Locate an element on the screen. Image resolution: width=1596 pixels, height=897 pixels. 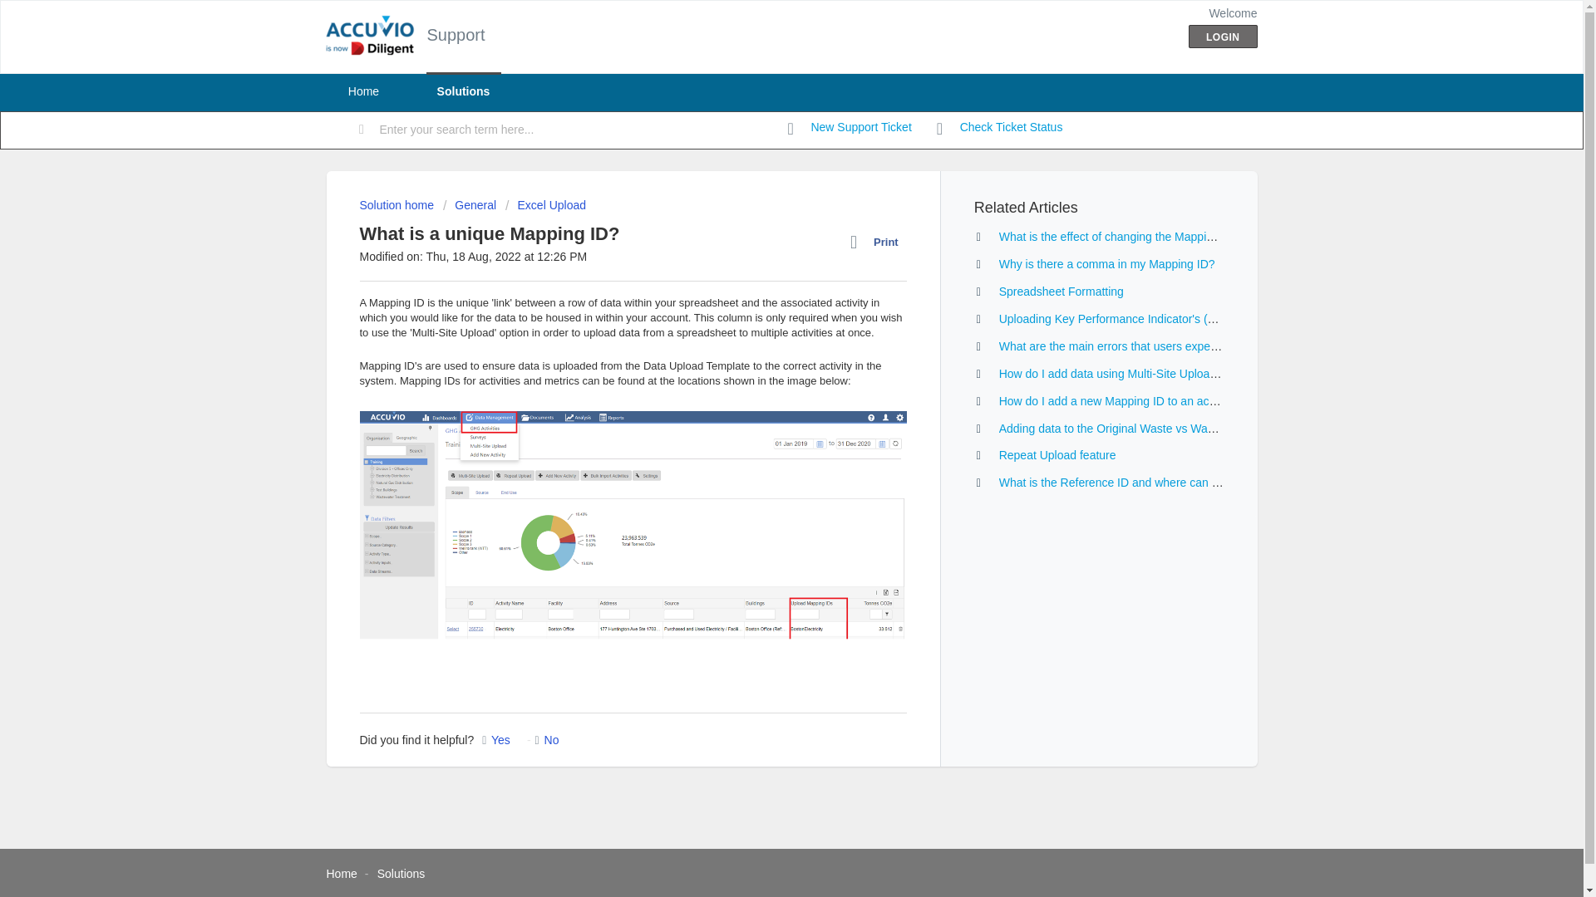
How do I add data using Multi-Site Upload function? is located at coordinates (1132, 373).